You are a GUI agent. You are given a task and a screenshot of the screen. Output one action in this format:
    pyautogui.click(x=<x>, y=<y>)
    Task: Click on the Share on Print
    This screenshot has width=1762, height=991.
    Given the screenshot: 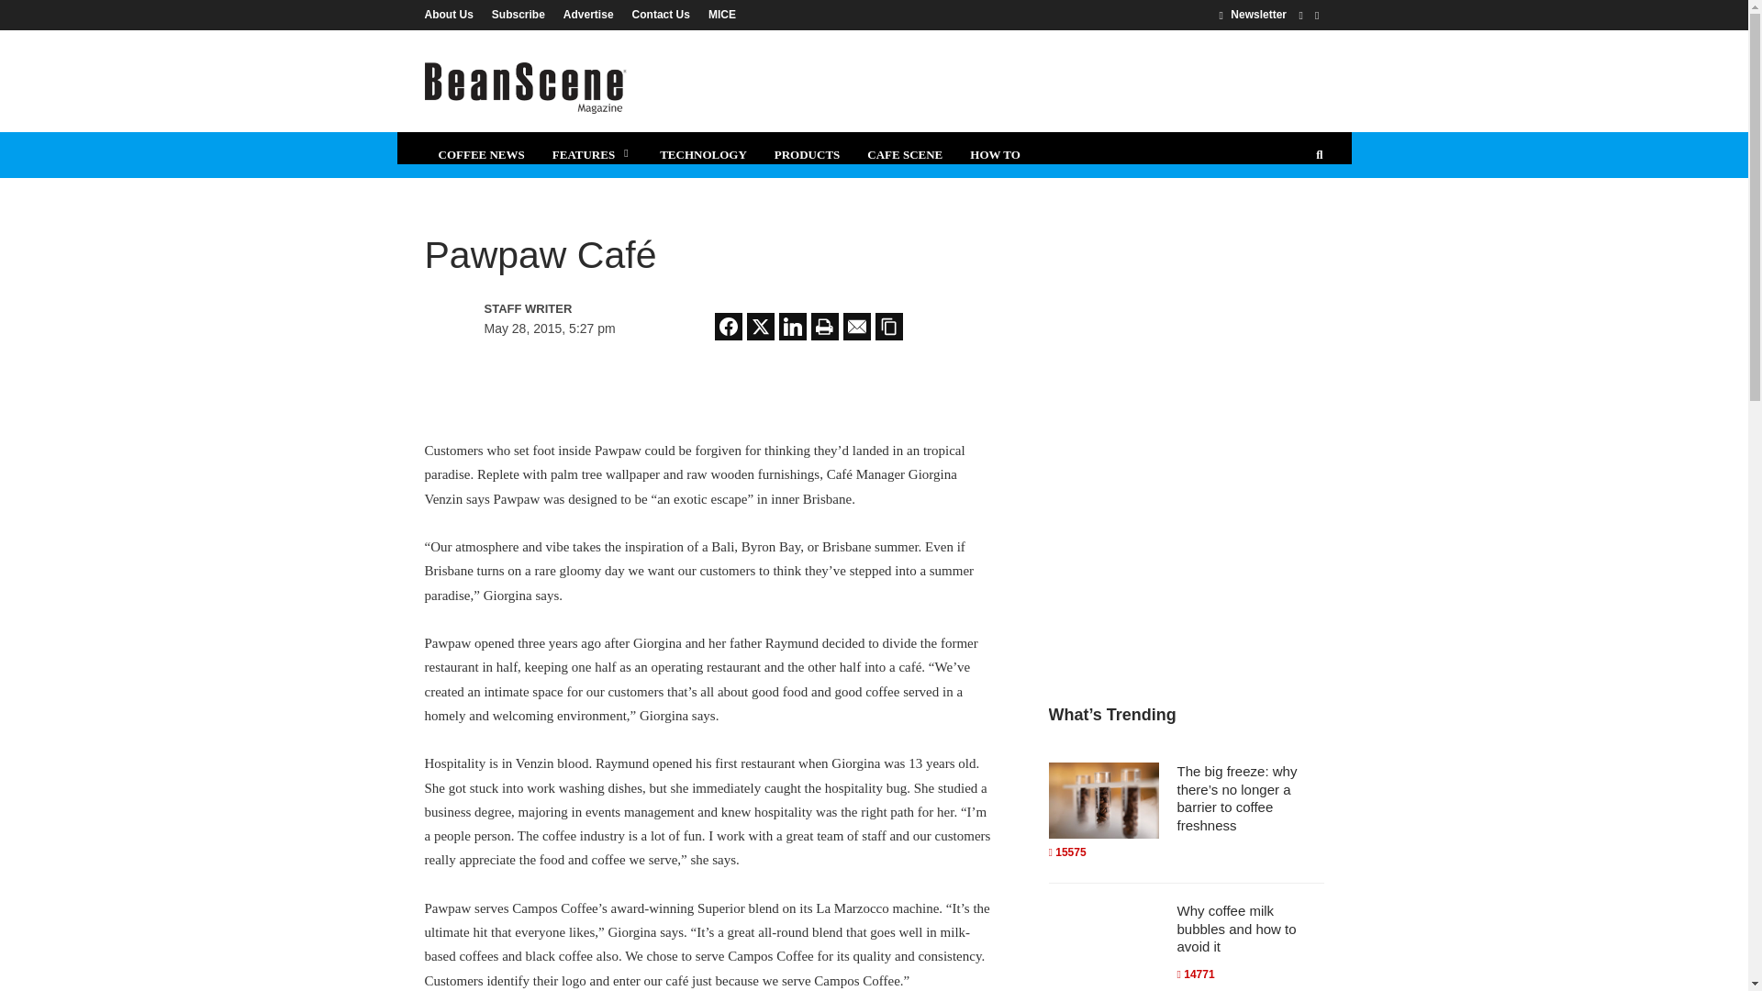 What is the action you would take?
    pyautogui.click(x=824, y=327)
    